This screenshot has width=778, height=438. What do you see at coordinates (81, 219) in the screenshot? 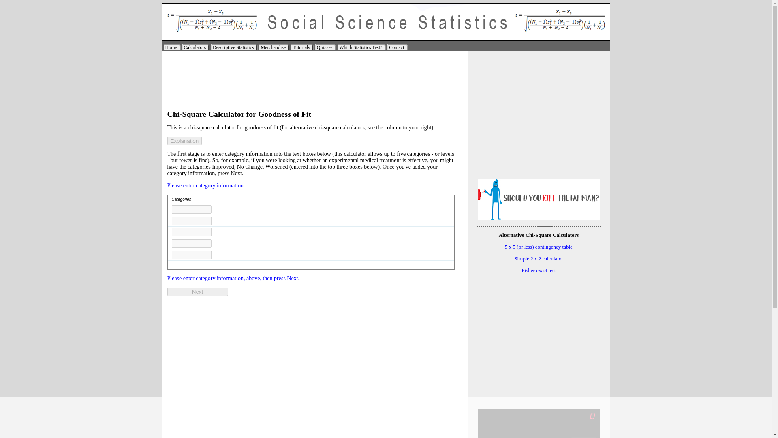
I see `3rd party ad content` at bounding box center [81, 219].